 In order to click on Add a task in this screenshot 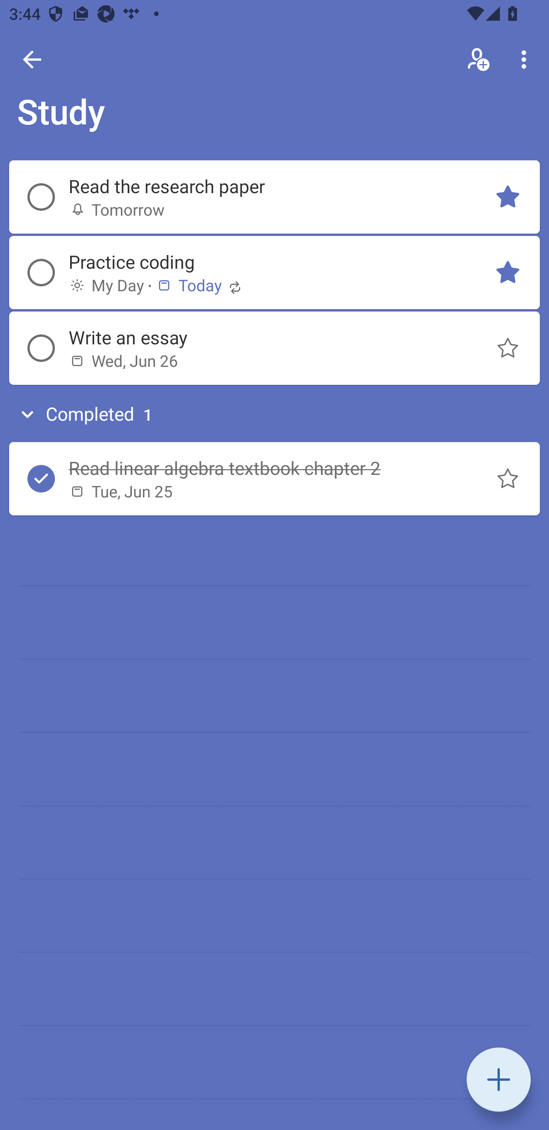, I will do `click(499, 1080)`.